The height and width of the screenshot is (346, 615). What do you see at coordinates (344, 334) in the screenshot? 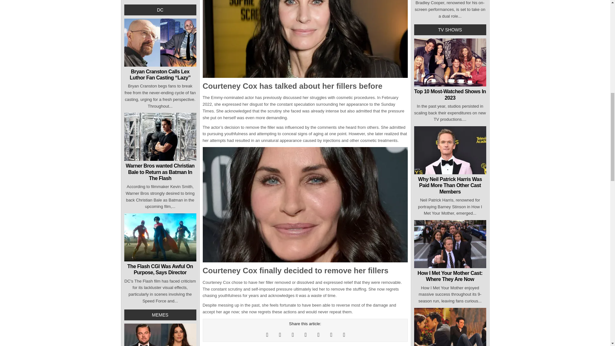
I see `Share this on VK` at bounding box center [344, 334].